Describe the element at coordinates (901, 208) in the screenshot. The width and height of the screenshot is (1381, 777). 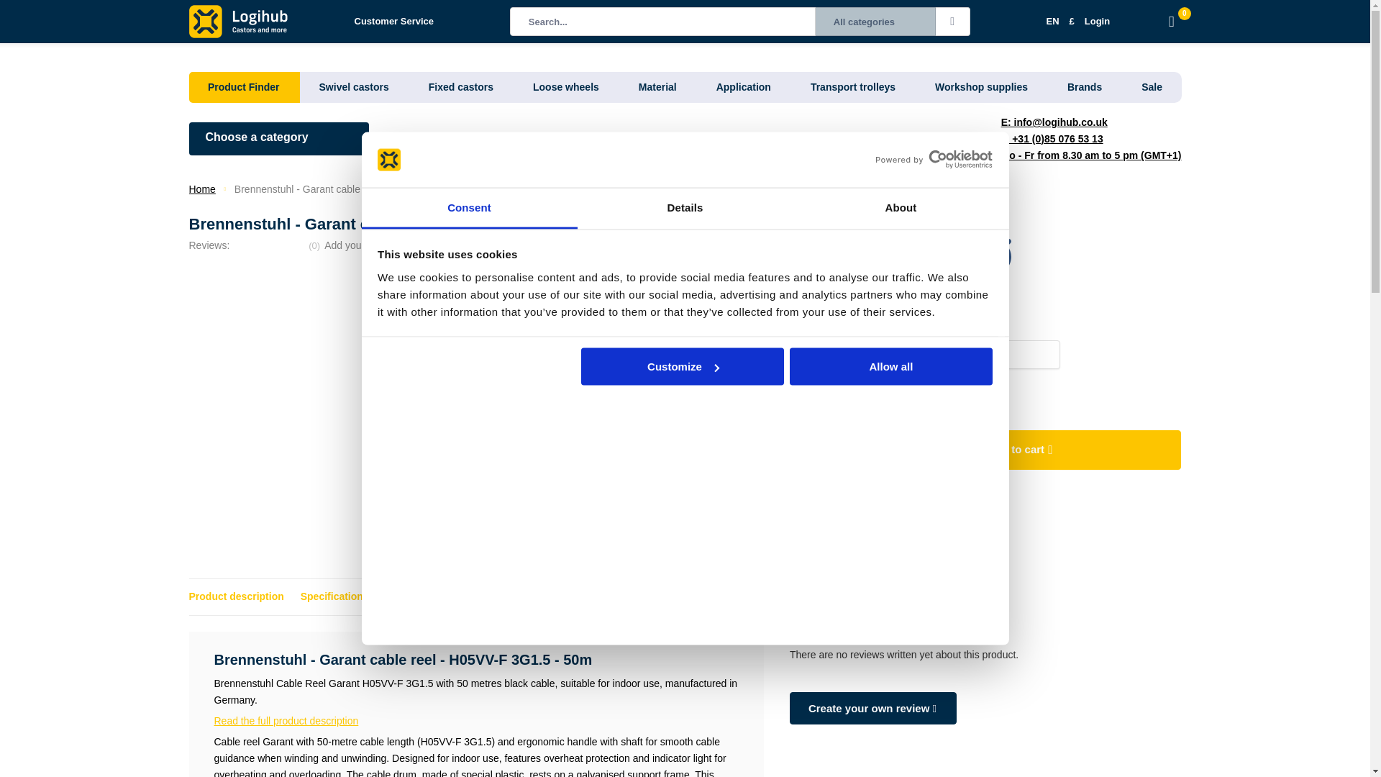
I see `About` at that location.